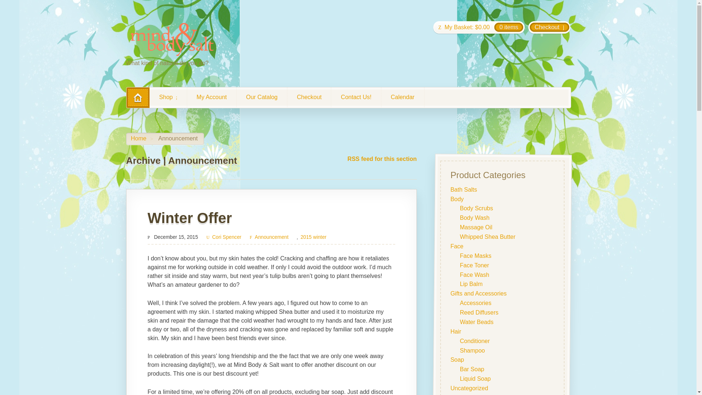  I want to click on 2015 winter, so click(313, 237).